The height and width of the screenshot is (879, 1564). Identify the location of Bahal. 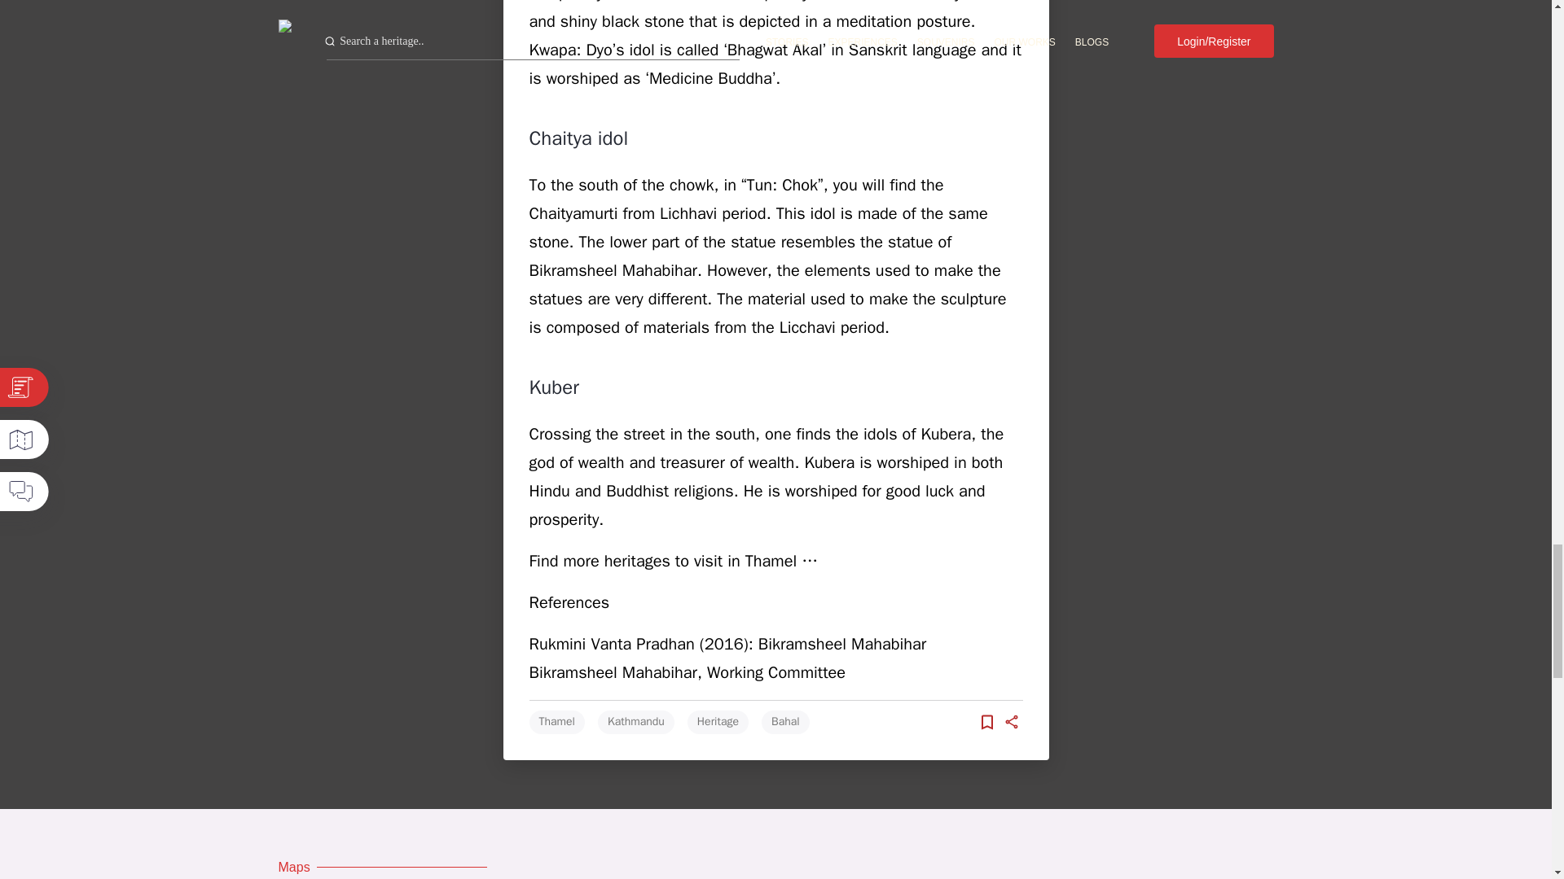
(785, 721).